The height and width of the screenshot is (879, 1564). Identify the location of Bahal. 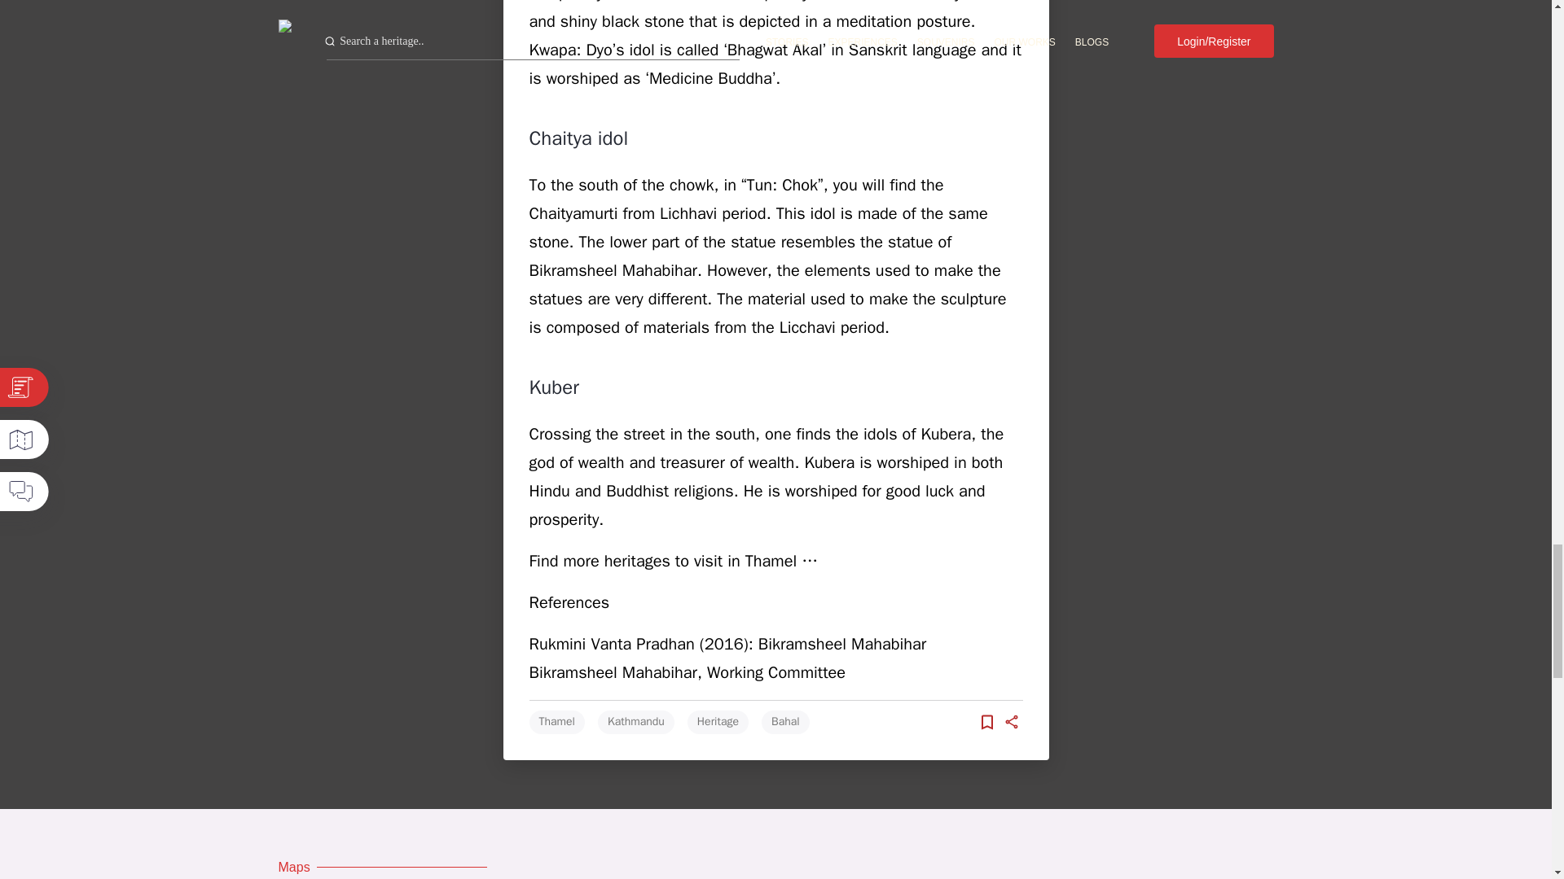
(785, 721).